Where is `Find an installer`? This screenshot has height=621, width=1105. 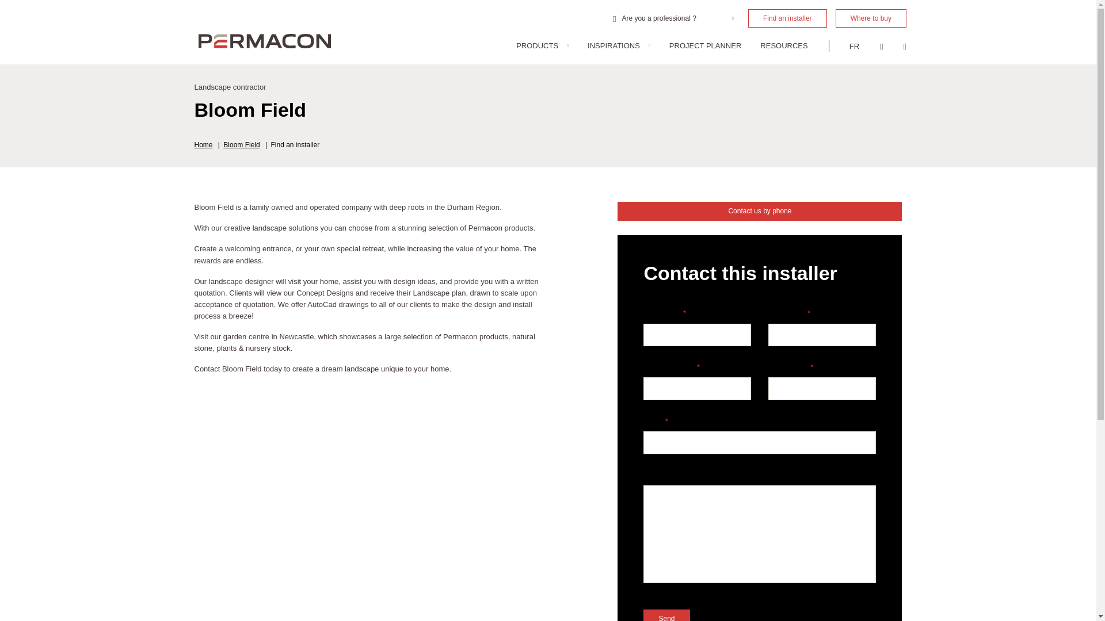
Find an installer is located at coordinates (787, 18).